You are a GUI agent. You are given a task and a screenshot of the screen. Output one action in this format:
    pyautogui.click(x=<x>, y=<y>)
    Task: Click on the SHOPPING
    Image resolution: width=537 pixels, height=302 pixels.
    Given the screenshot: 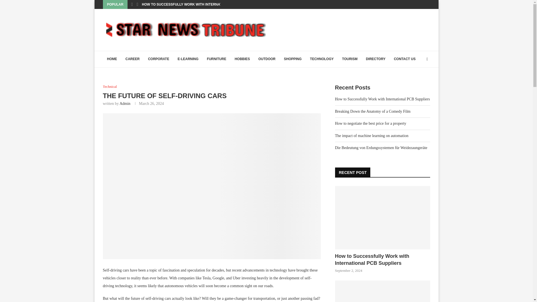 What is the action you would take?
    pyautogui.click(x=293, y=59)
    